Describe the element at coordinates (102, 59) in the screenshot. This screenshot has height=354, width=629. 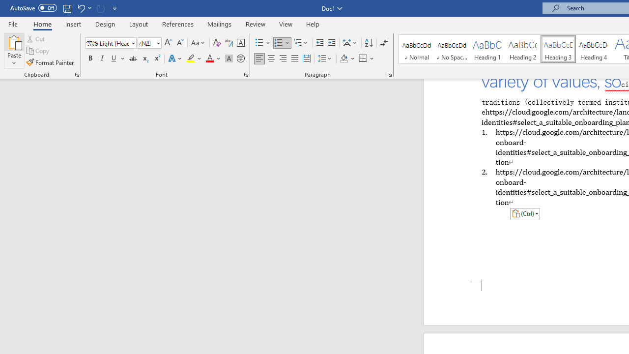
I see `Italic` at that location.